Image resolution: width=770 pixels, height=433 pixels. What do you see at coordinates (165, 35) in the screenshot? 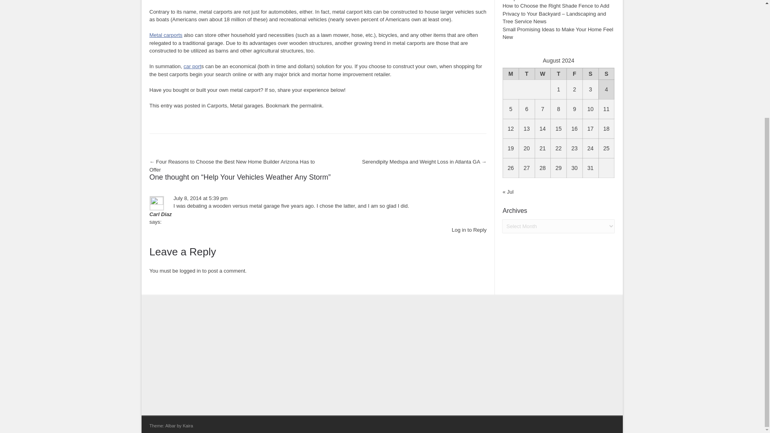
I see `Carport, Metal carport kits` at bounding box center [165, 35].